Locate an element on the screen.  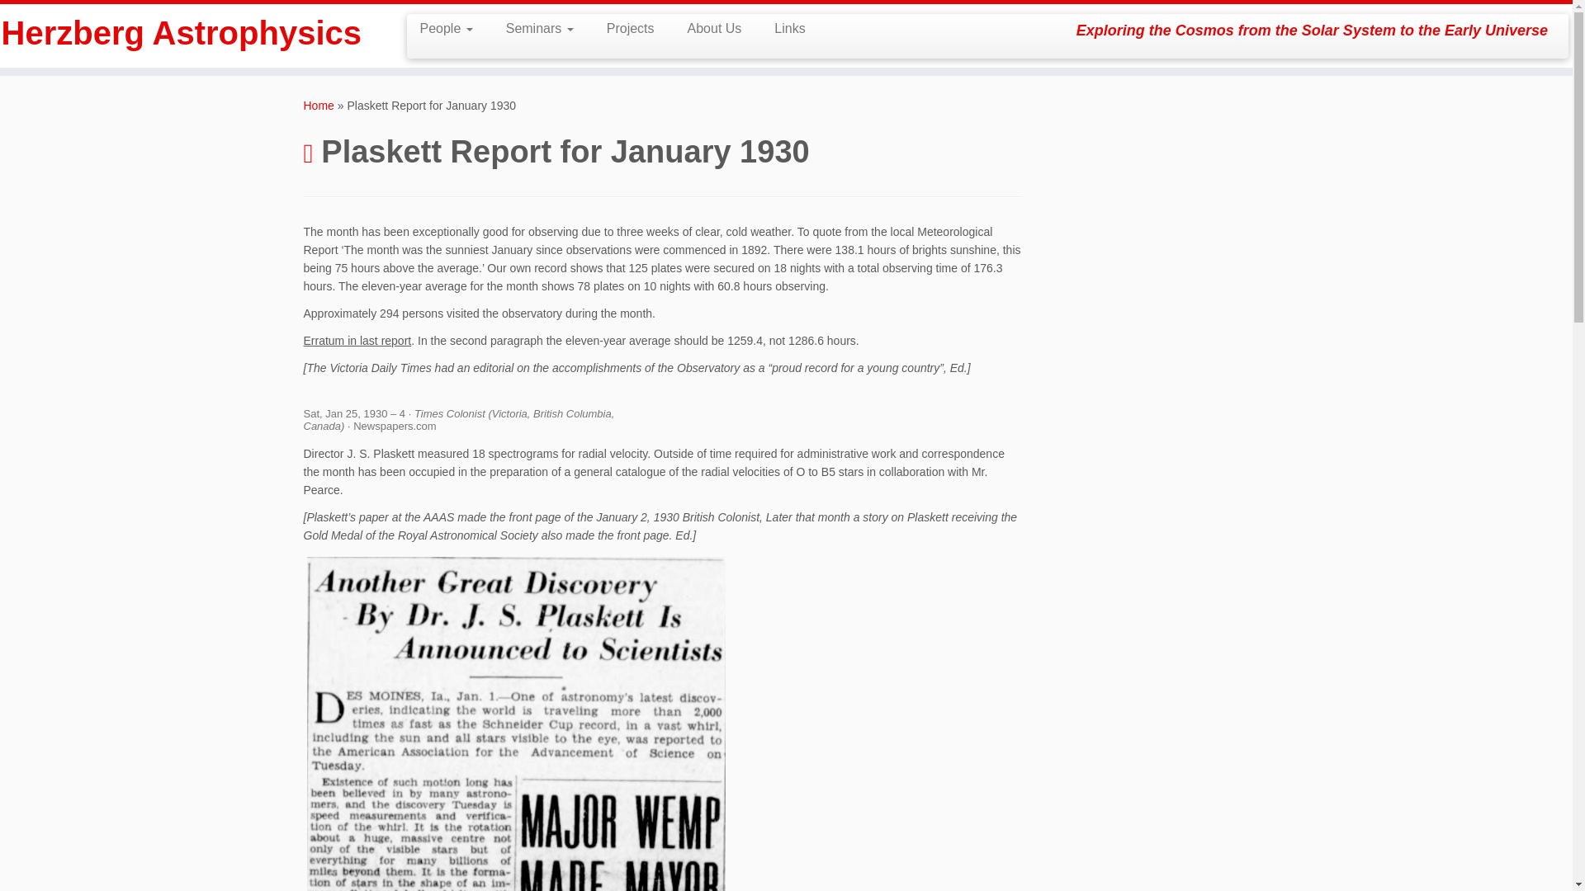
Herzberg Astrophysics is located at coordinates (182, 33).